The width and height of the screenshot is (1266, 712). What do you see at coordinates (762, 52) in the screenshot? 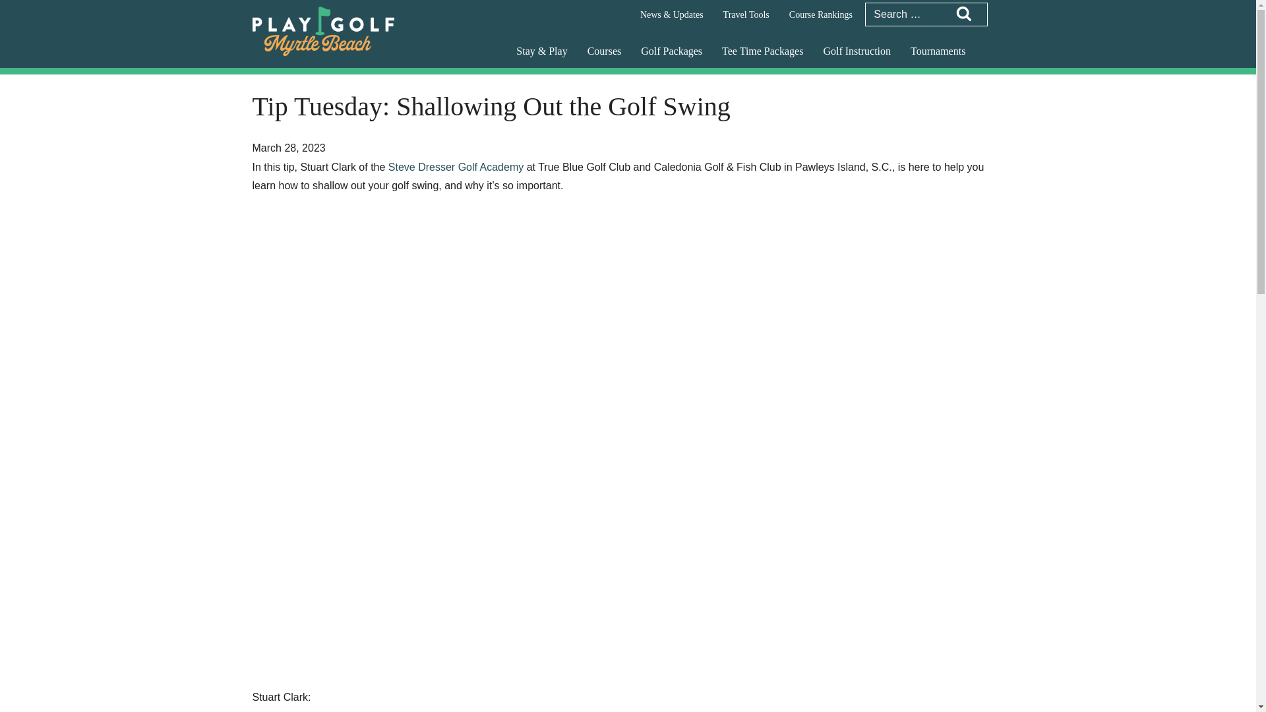
I see `Tee Time Packages` at bounding box center [762, 52].